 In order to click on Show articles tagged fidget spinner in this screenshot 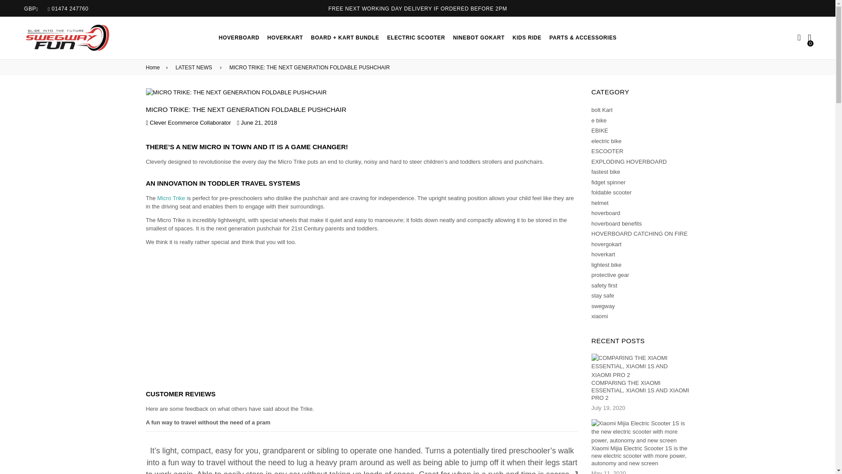, I will do `click(608, 183)`.